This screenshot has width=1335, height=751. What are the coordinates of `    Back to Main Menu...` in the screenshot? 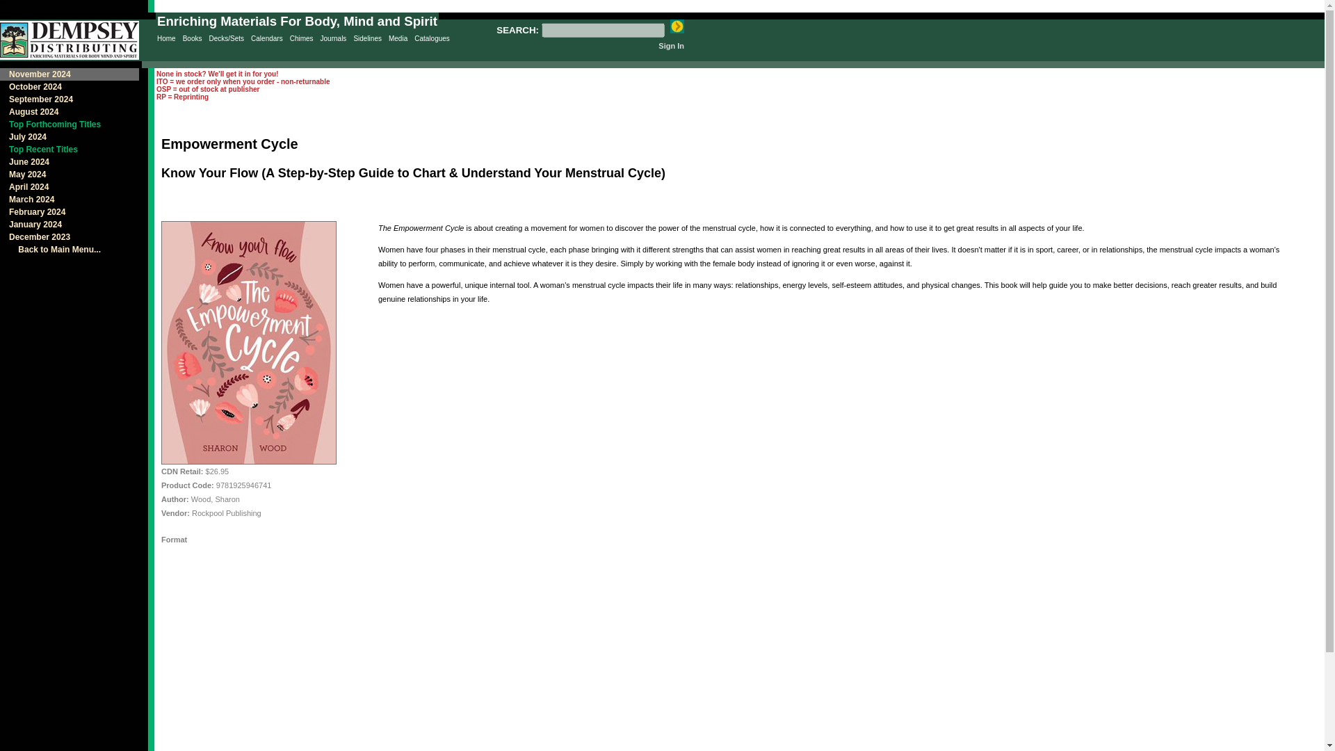 It's located at (51, 250).